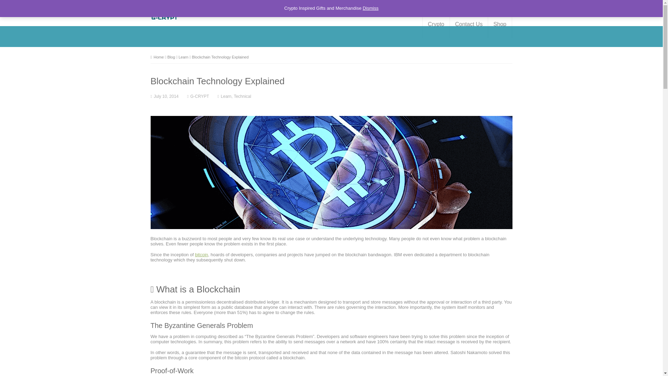  What do you see at coordinates (500, 5) in the screenshot?
I see `Twitter` at bounding box center [500, 5].